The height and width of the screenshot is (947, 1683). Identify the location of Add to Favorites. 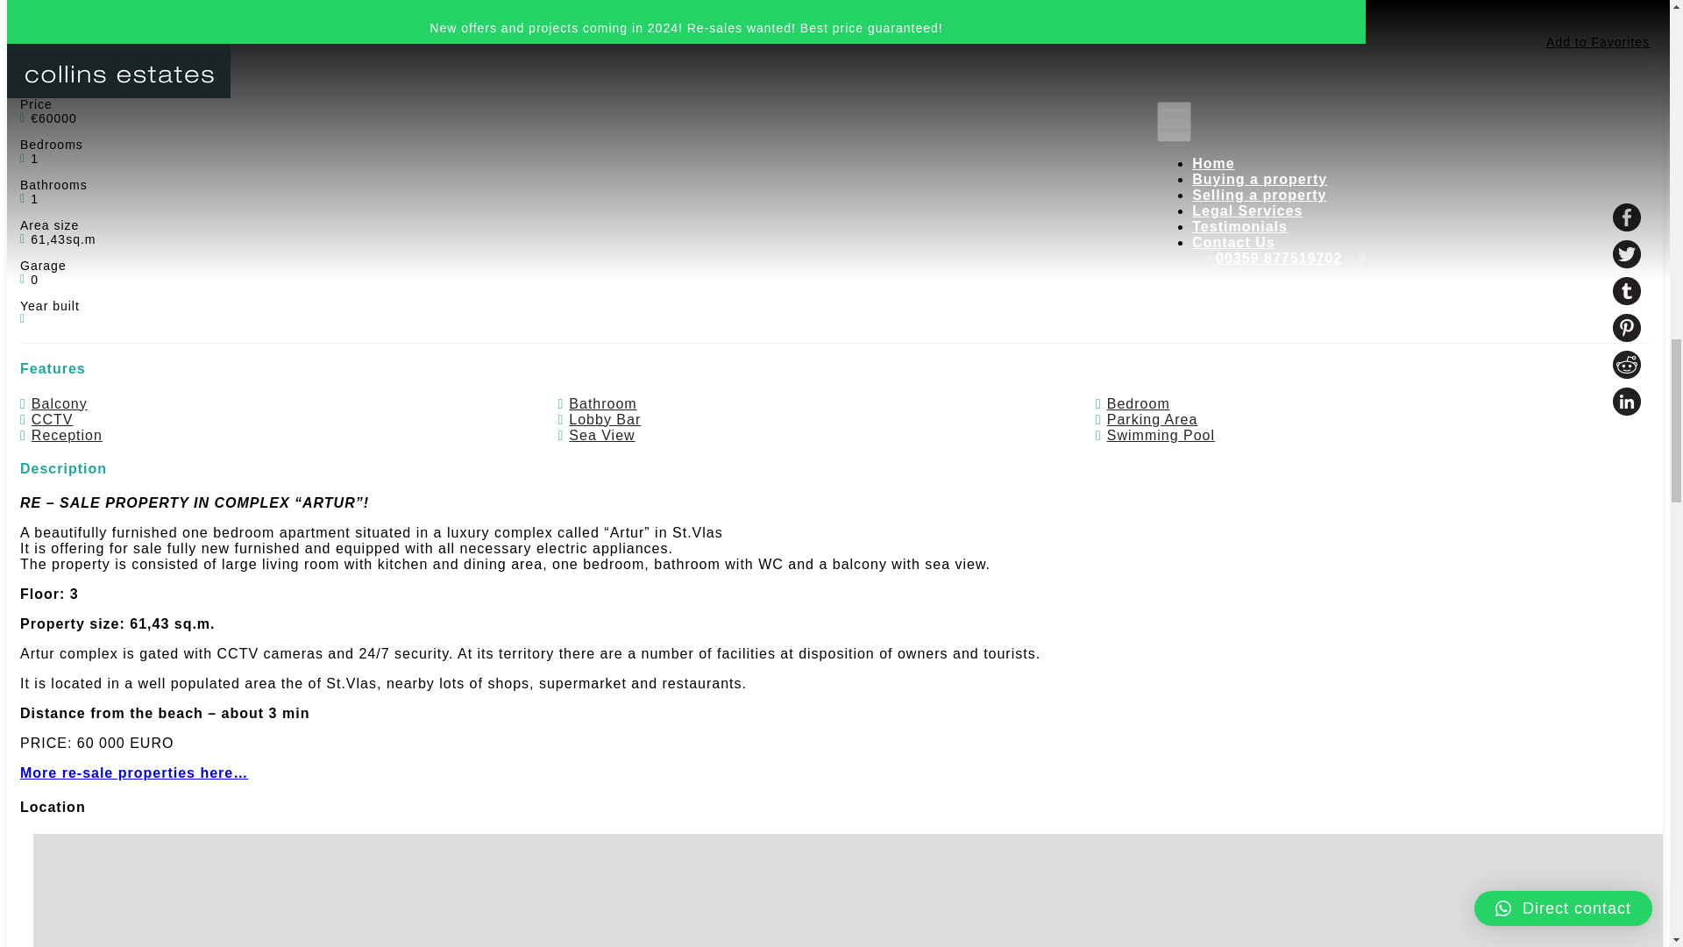
(1597, 42).